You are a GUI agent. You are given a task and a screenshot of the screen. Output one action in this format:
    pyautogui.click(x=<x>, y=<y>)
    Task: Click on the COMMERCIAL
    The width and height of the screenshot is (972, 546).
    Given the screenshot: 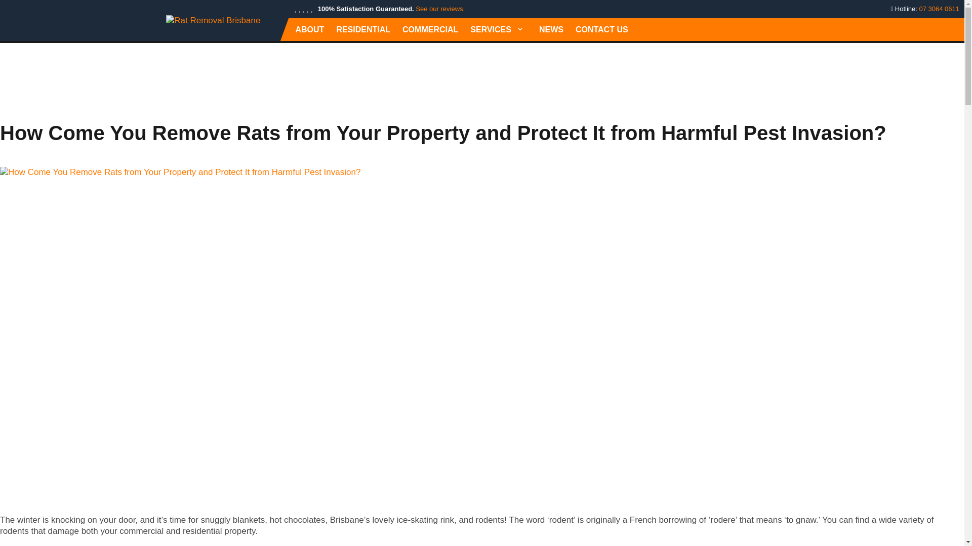 What is the action you would take?
    pyautogui.click(x=430, y=29)
    